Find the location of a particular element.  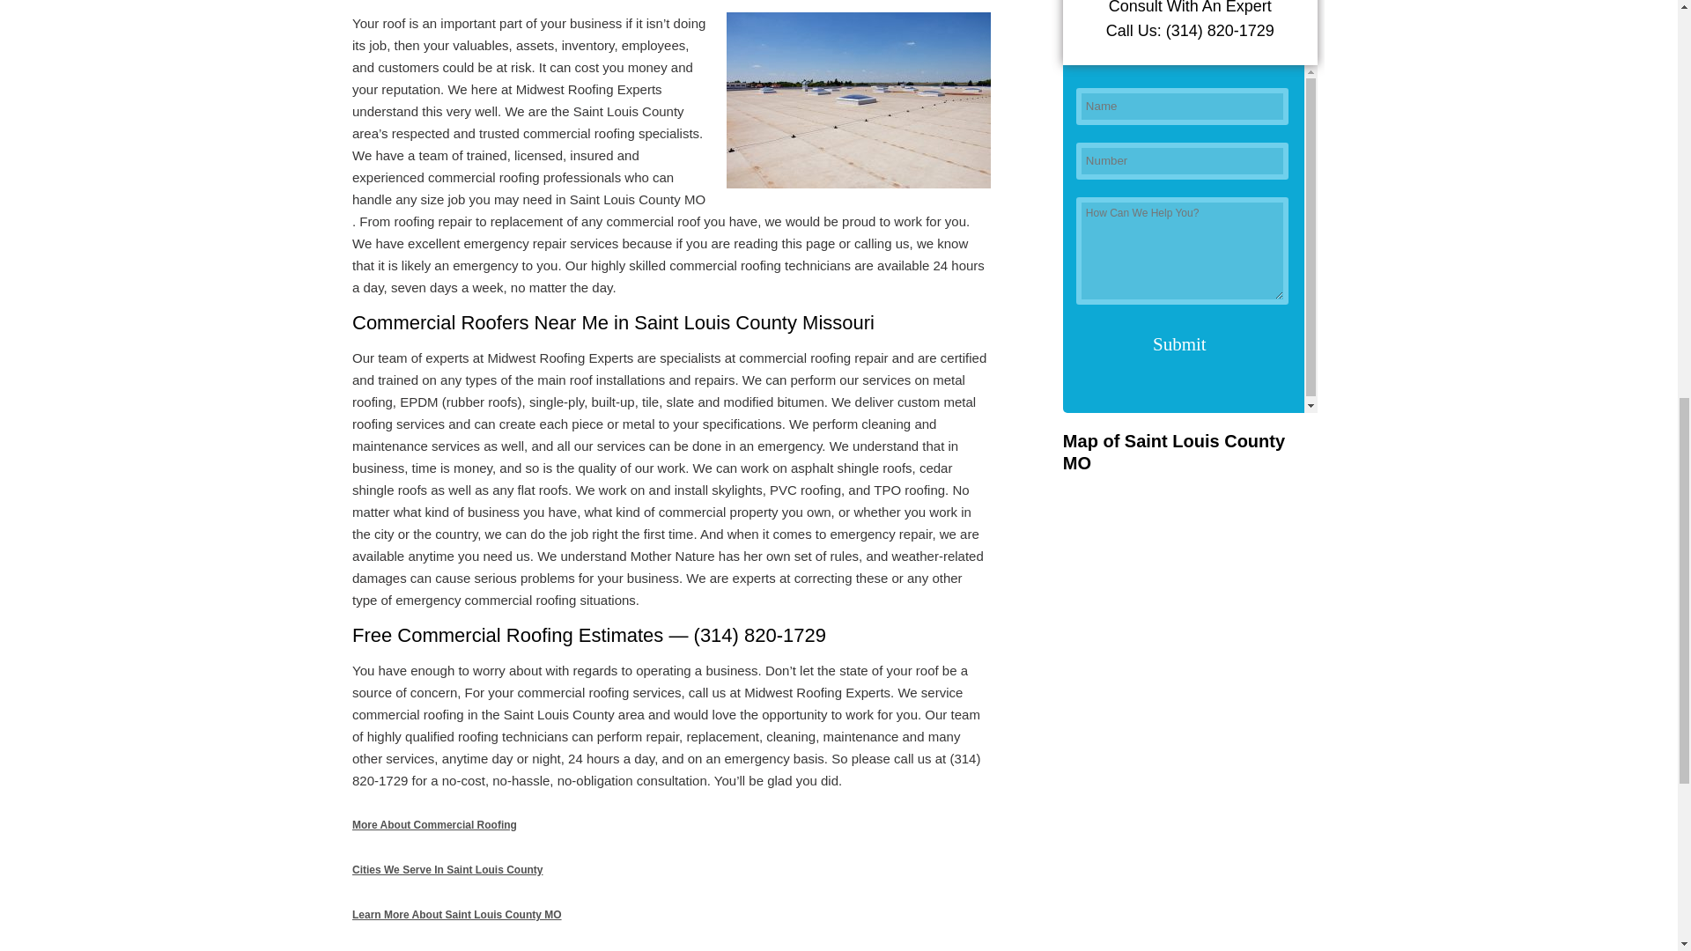

Cities We Serve In Saint Louis County is located at coordinates (447, 869).